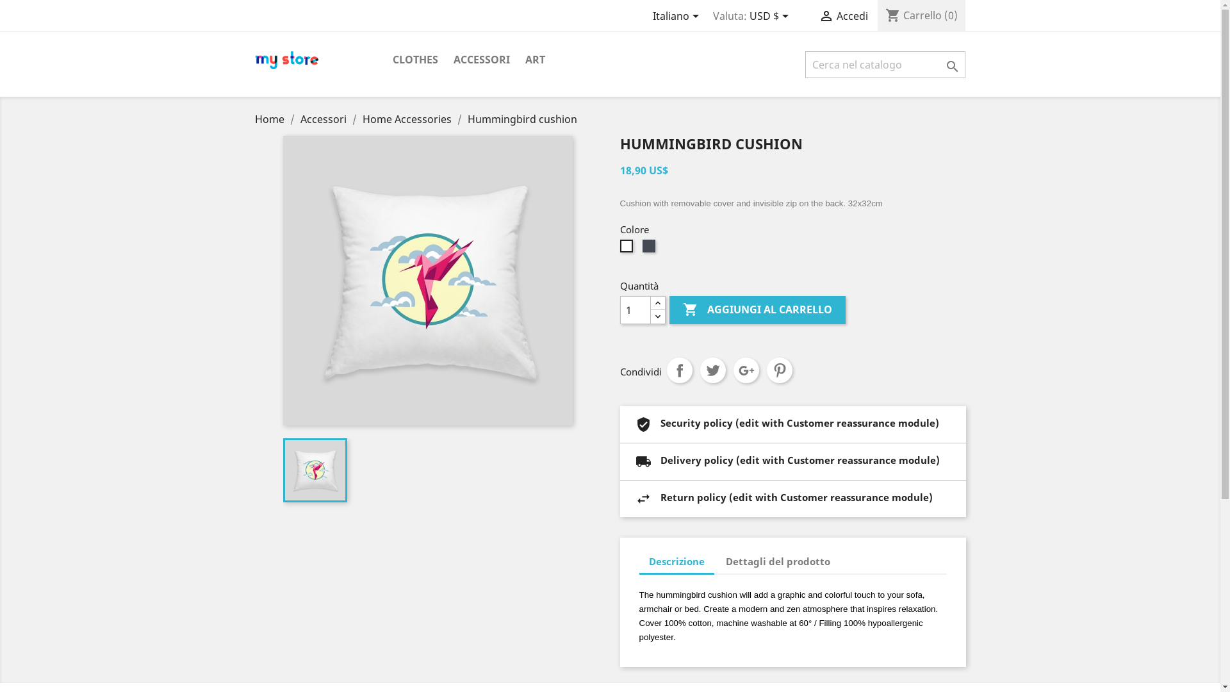  I want to click on ACCESSORI, so click(482, 60).